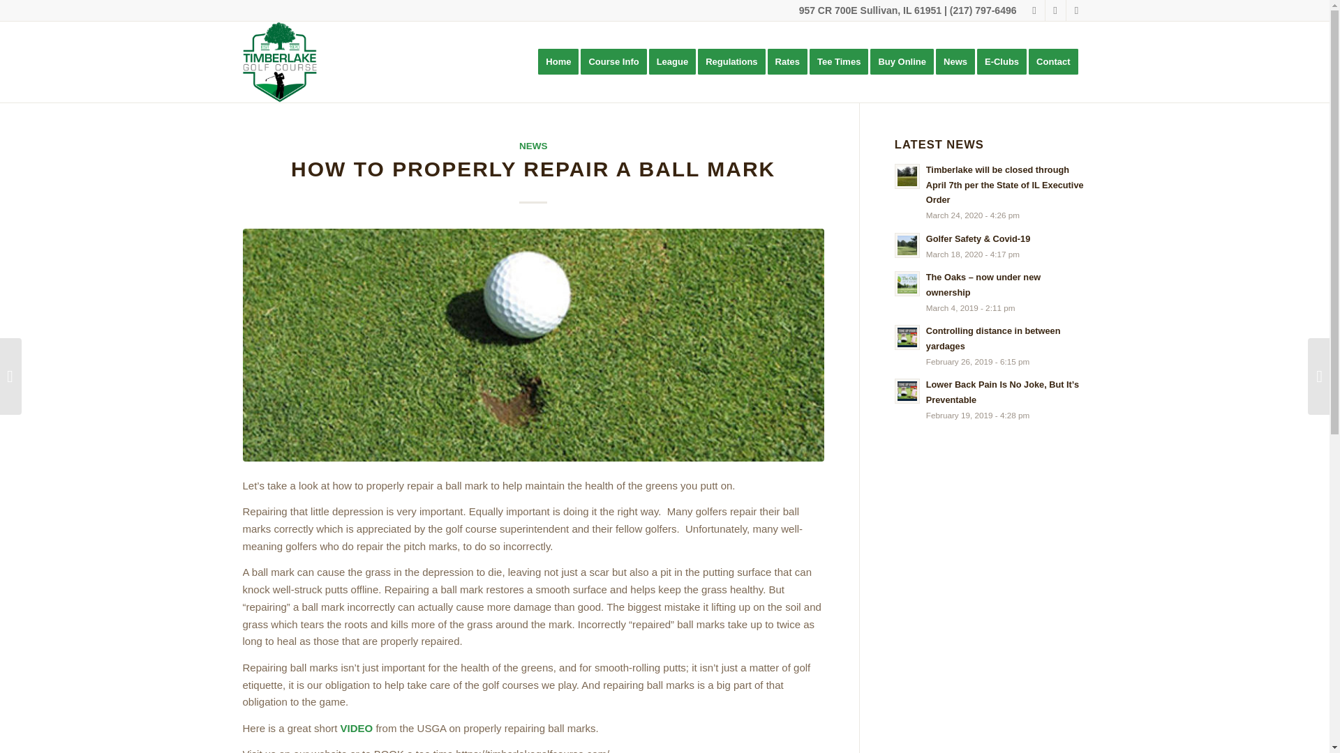 The image size is (1340, 753). What do you see at coordinates (736, 61) in the screenshot?
I see `Regulations` at bounding box center [736, 61].